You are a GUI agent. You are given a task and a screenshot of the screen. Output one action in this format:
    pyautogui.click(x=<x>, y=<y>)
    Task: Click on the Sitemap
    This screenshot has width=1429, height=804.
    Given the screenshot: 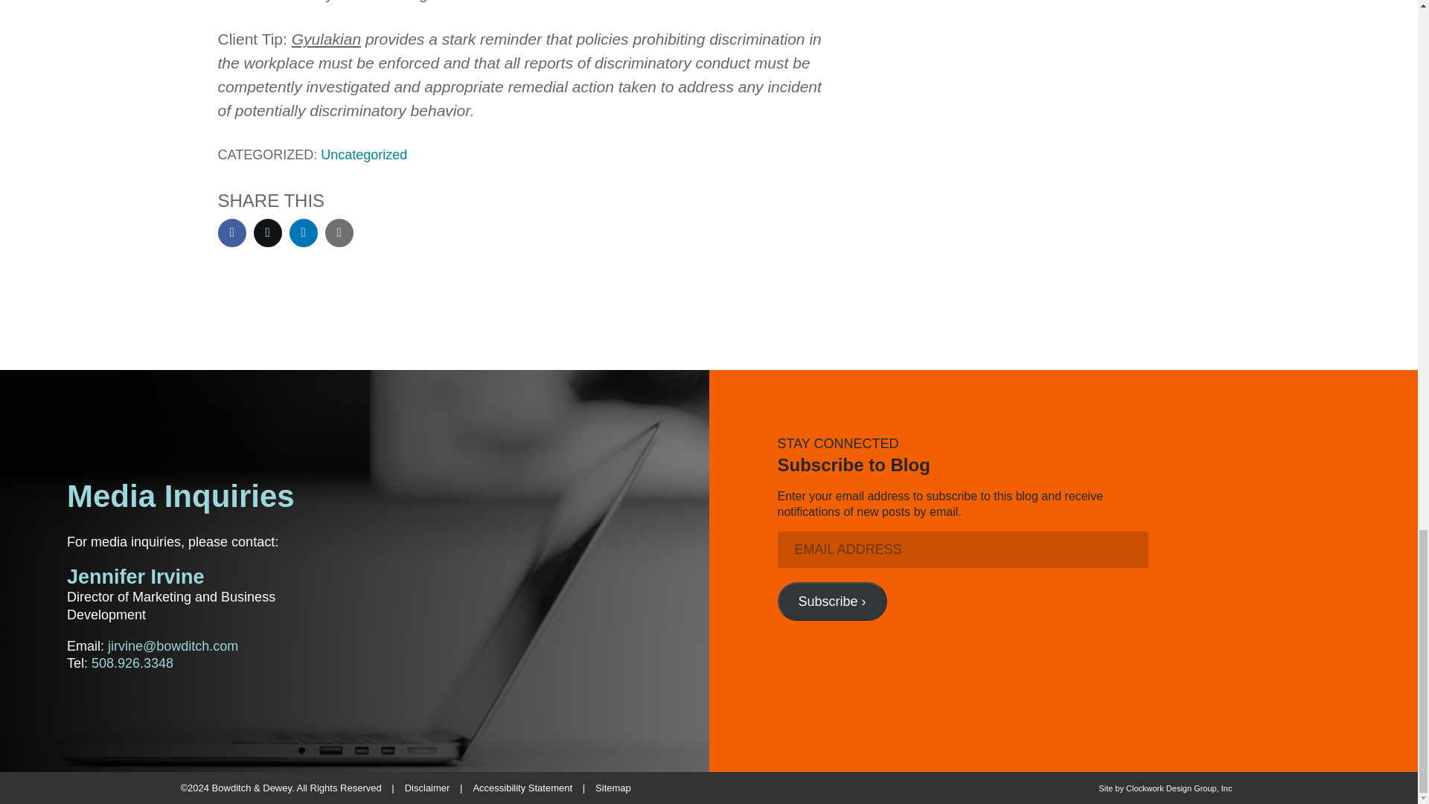 What is the action you would take?
    pyautogui.click(x=613, y=788)
    